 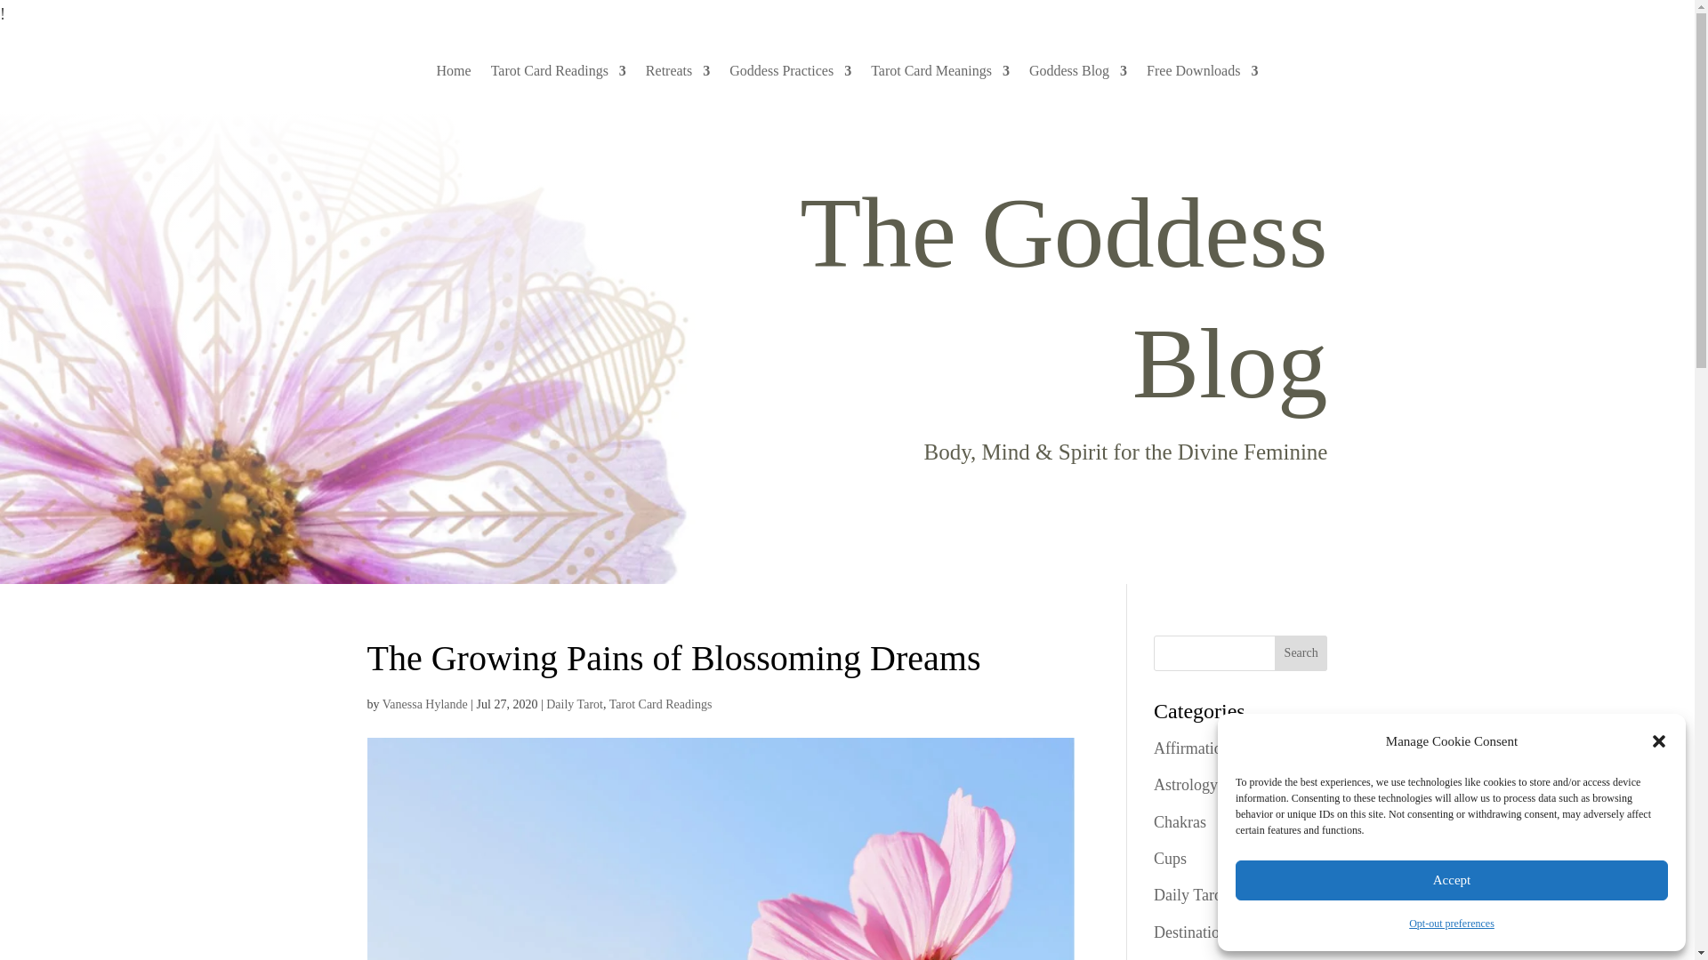 I want to click on Retreats, so click(x=678, y=75).